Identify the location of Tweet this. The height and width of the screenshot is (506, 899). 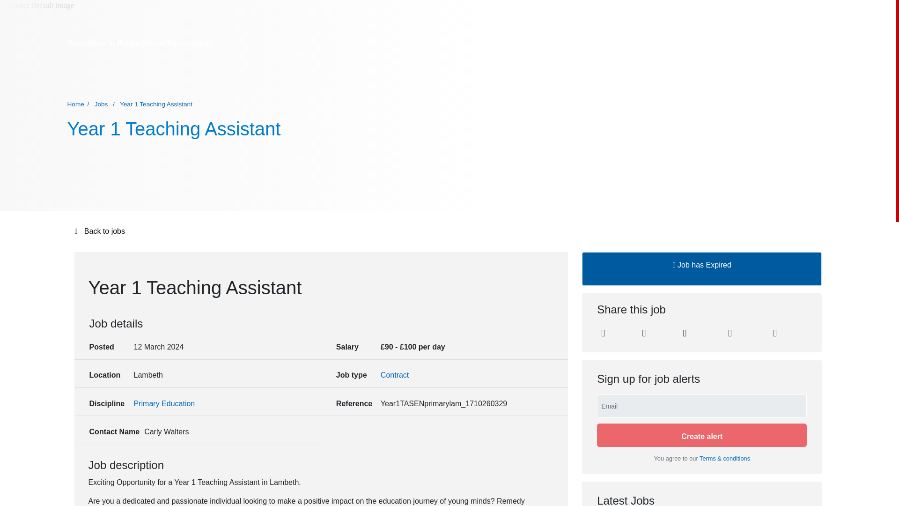
(643, 334).